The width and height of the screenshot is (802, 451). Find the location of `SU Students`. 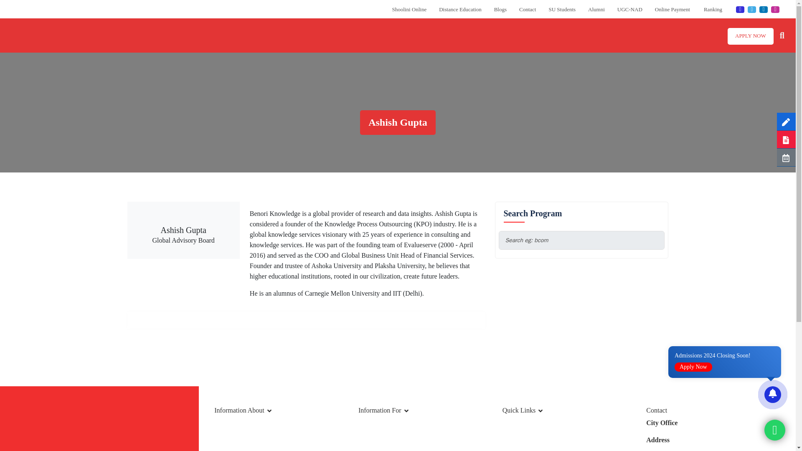

SU Students is located at coordinates (562, 9).